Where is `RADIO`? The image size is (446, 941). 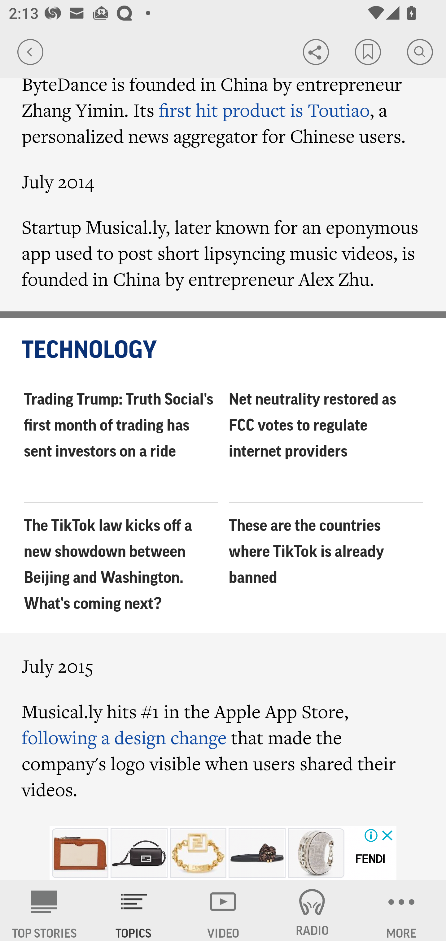 RADIO is located at coordinates (312, 911).